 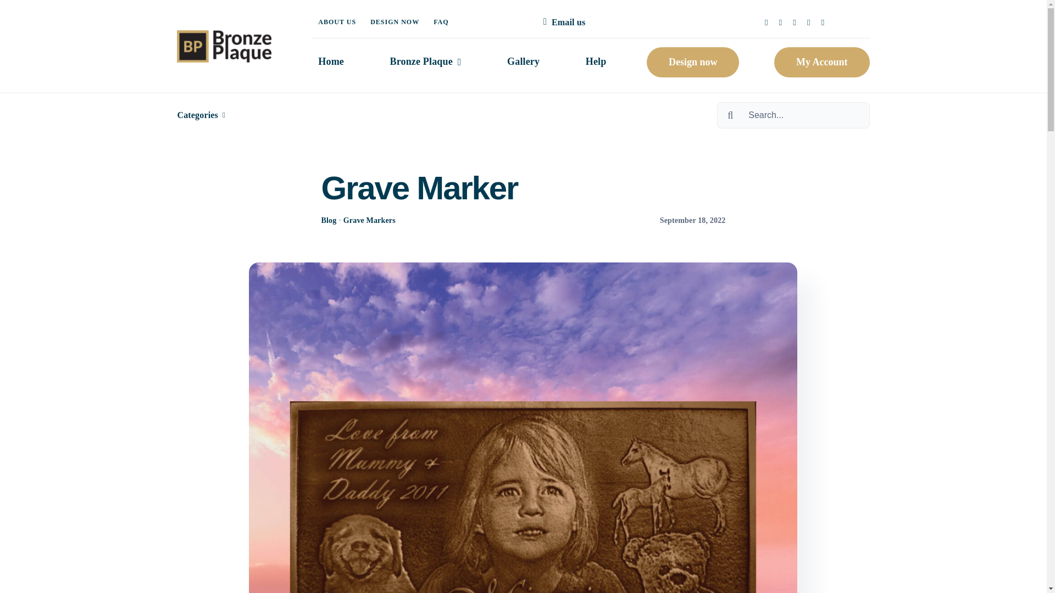 What do you see at coordinates (395, 22) in the screenshot?
I see `DESIGN NOW` at bounding box center [395, 22].